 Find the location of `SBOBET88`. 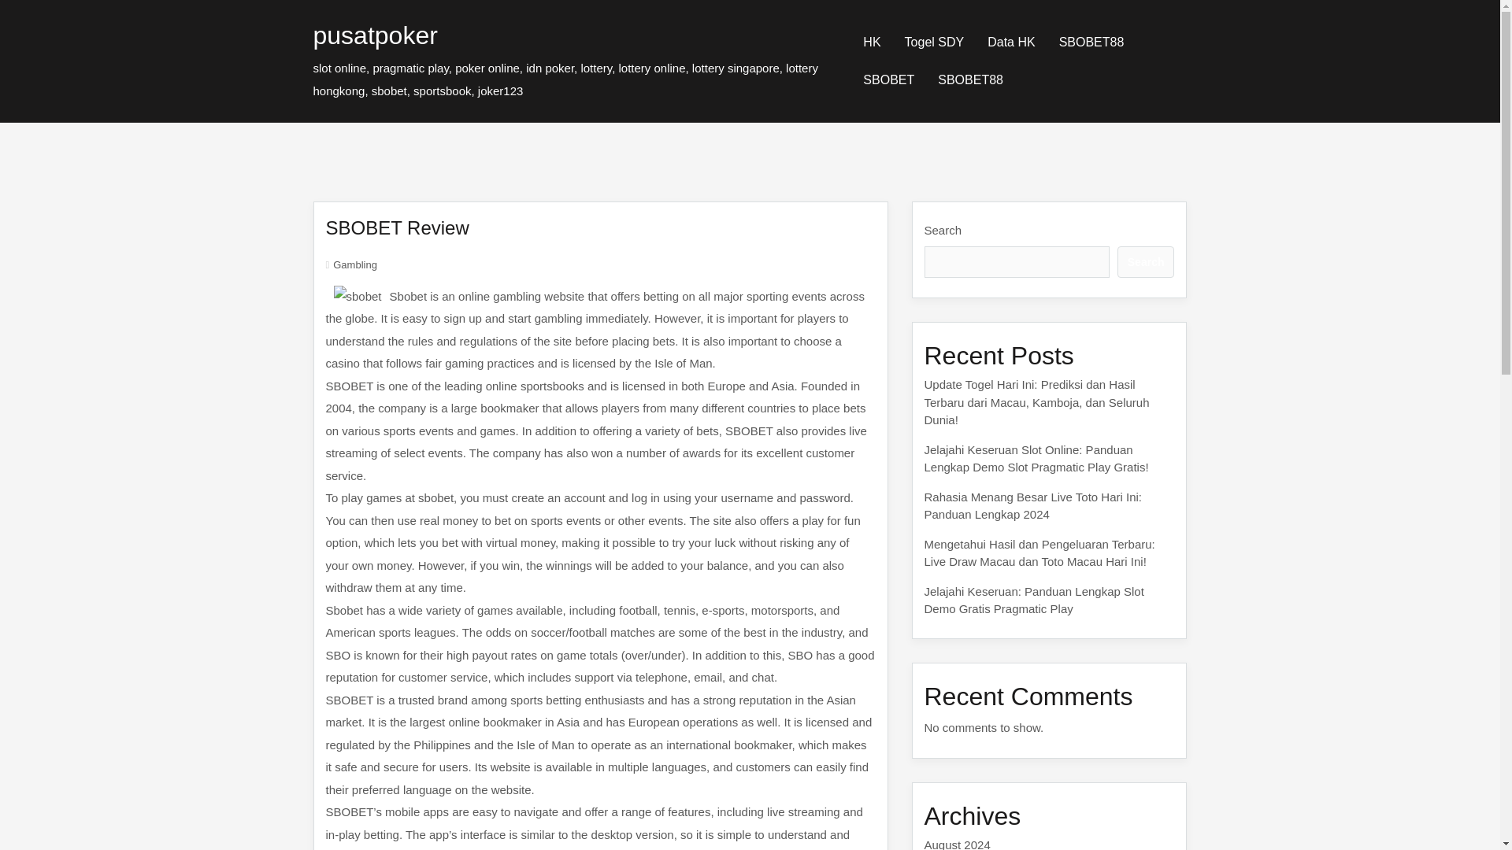

SBOBET88 is located at coordinates (1091, 42).